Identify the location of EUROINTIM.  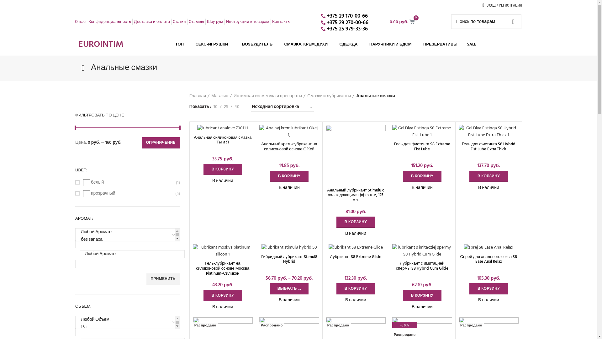
(101, 45).